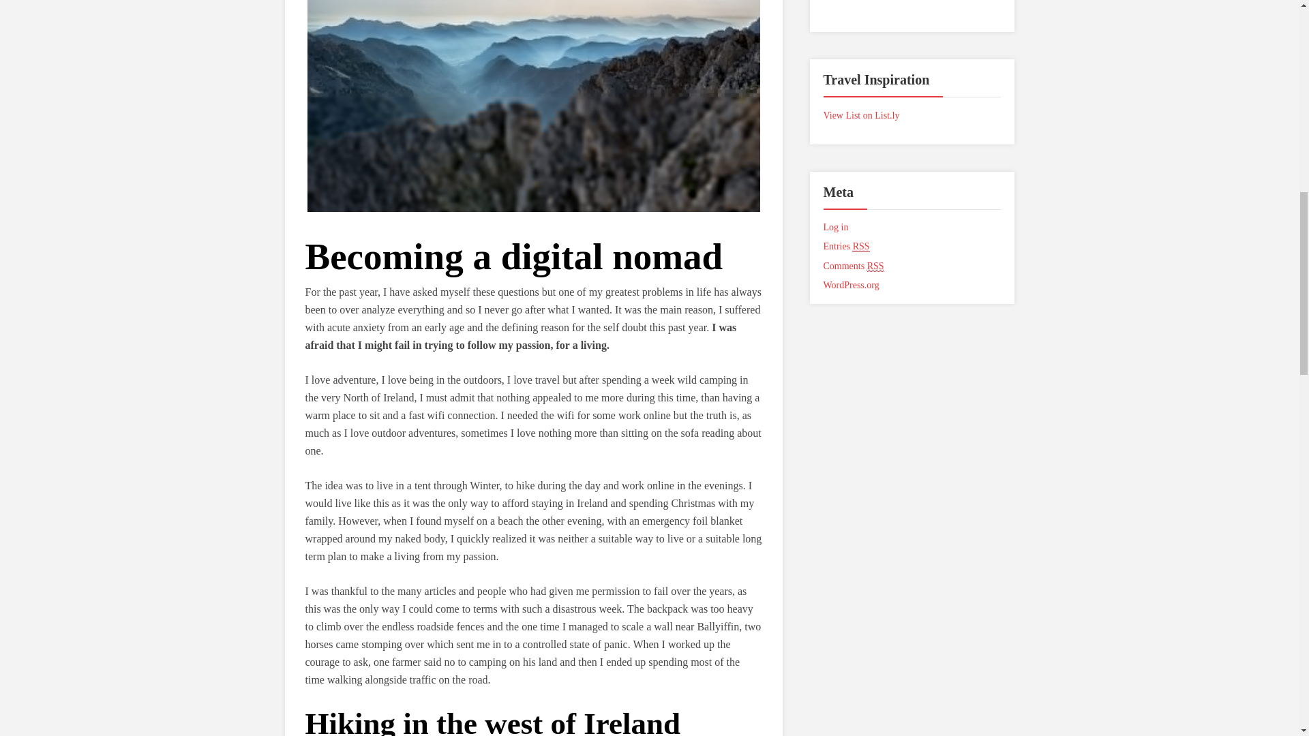 This screenshot has height=736, width=1309. What do you see at coordinates (854, 266) in the screenshot?
I see `Comments RSS` at bounding box center [854, 266].